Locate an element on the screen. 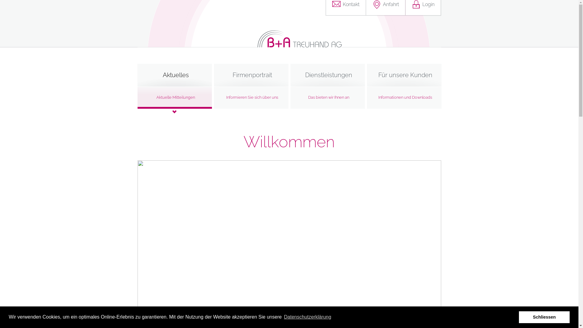 The image size is (583, 328). Aktuelles
Aktuelle Mitteilungen is located at coordinates (176, 89).